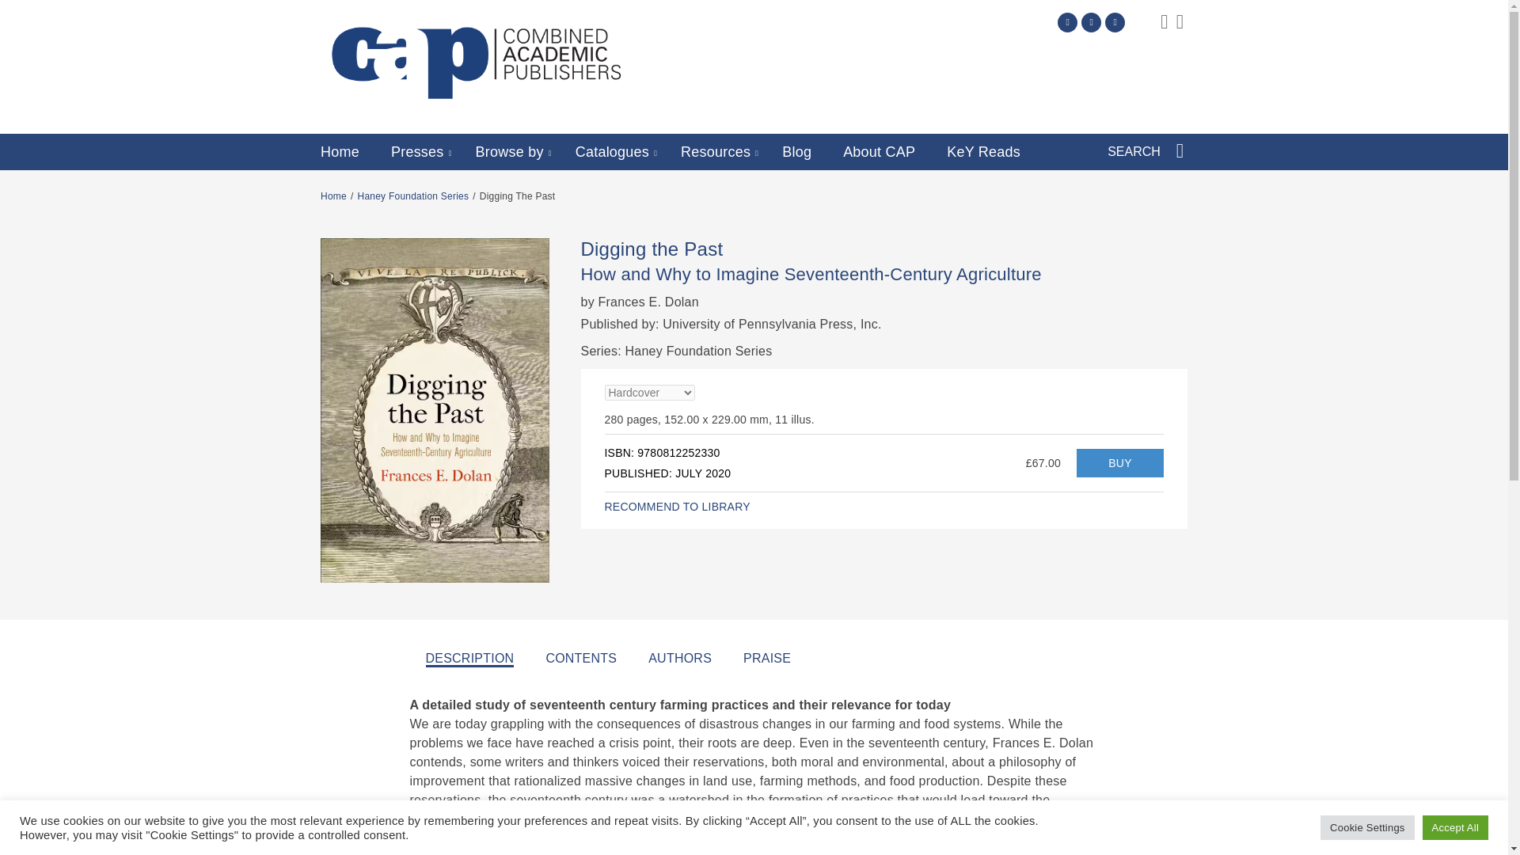 This screenshot has width=1520, height=855. I want to click on Browse by, so click(510, 152).